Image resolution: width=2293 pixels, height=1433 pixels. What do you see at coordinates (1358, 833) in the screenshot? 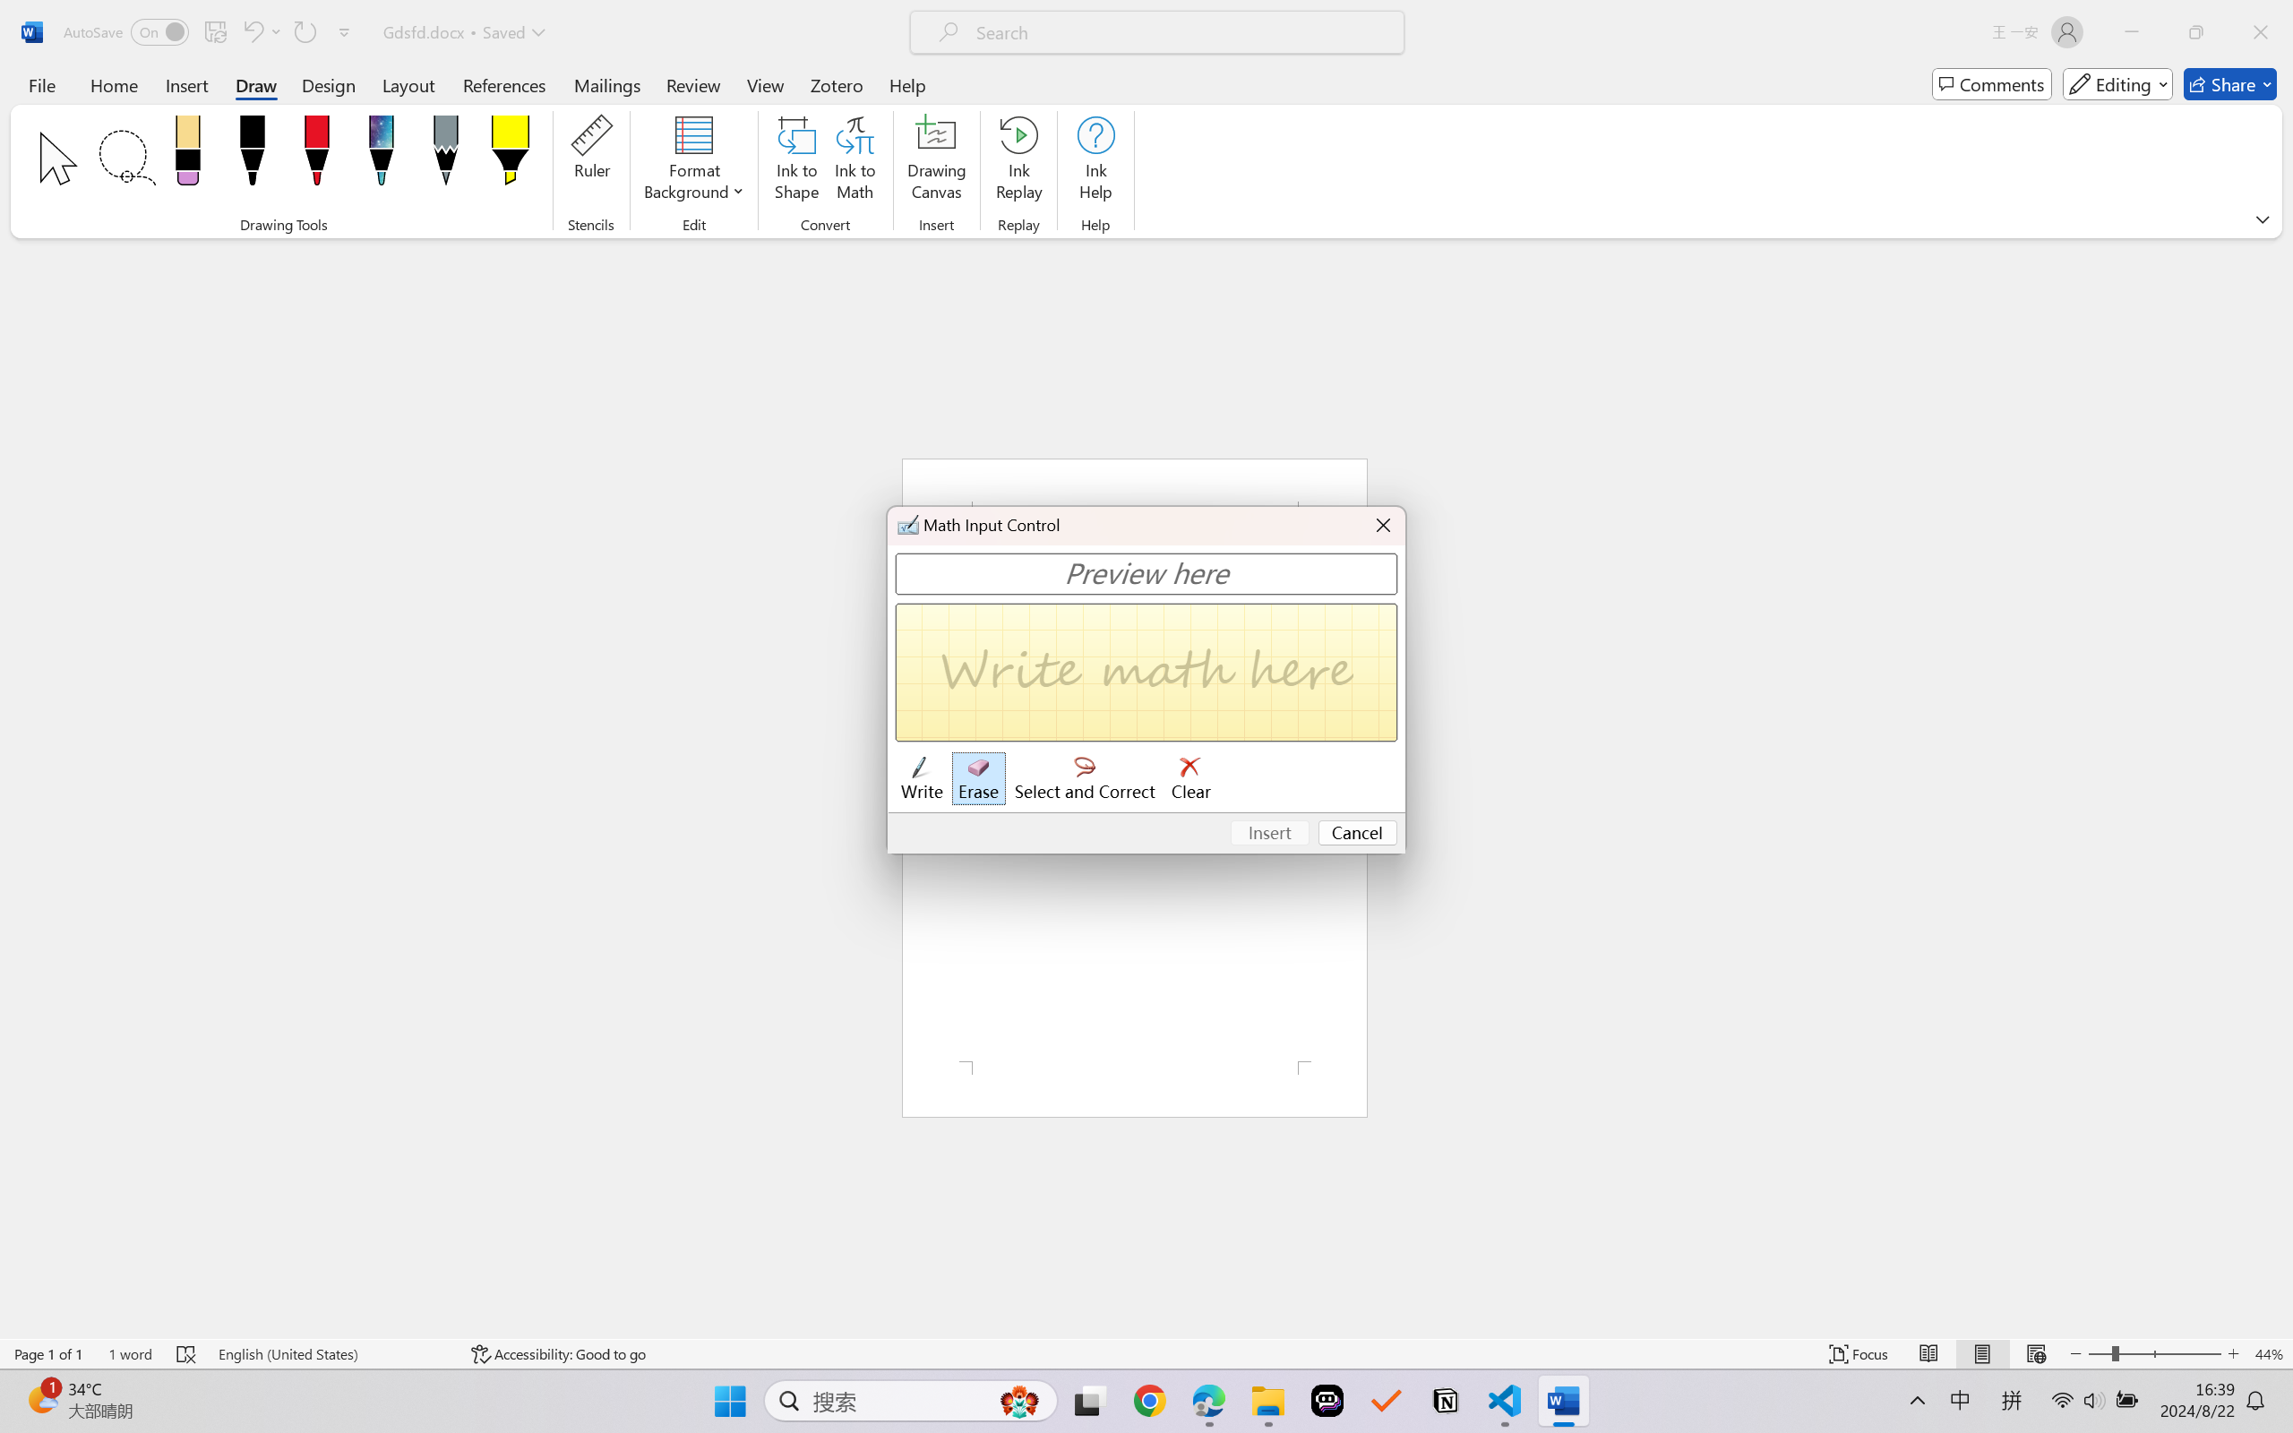
I see `Cancel` at bounding box center [1358, 833].